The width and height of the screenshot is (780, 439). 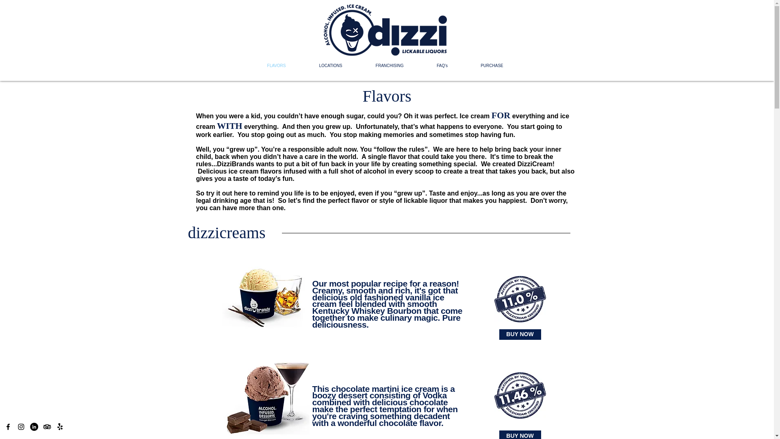 I want to click on FRANCHISING, so click(x=389, y=66).